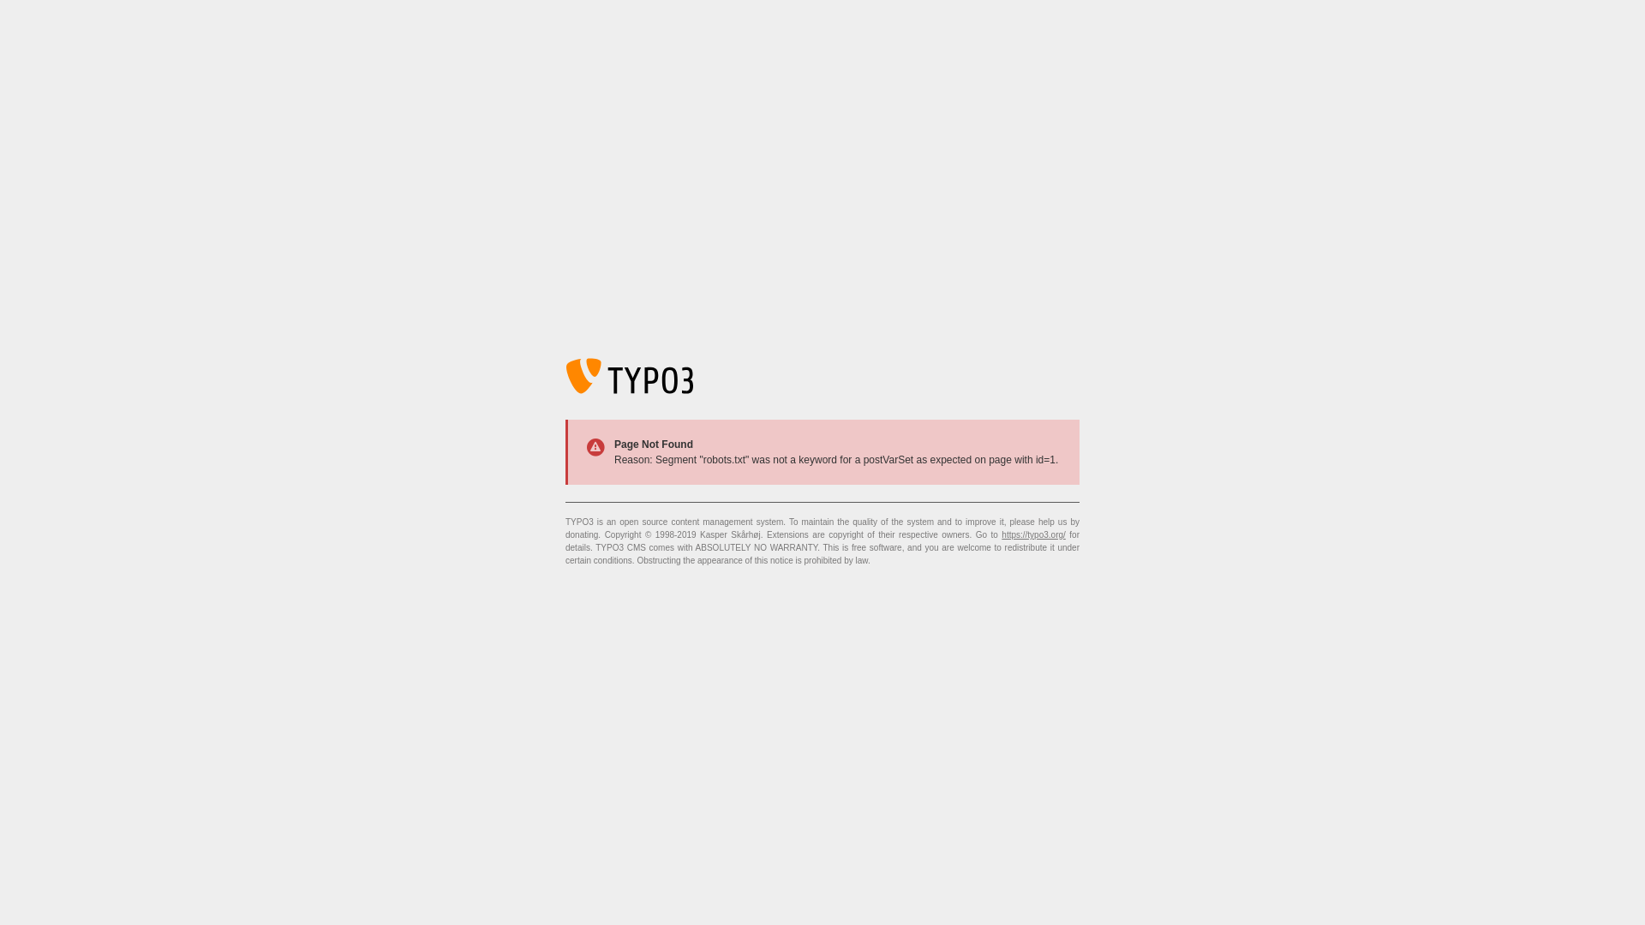  I want to click on https://typo3.org/, so click(1033, 534).